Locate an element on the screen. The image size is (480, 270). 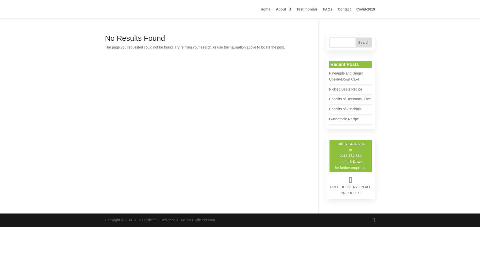
About is located at coordinates (283, 13).